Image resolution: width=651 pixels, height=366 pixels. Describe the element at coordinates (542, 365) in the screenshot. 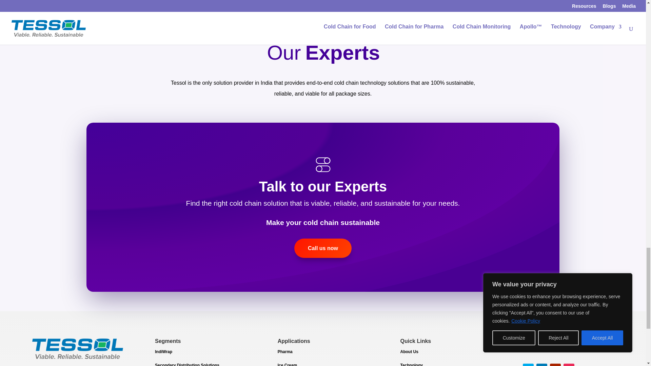

I see `Follow on LinkedIn` at that location.